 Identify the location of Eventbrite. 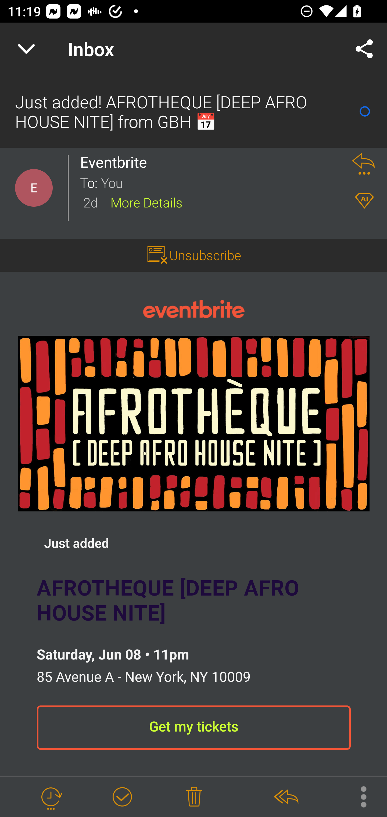
(193, 309).